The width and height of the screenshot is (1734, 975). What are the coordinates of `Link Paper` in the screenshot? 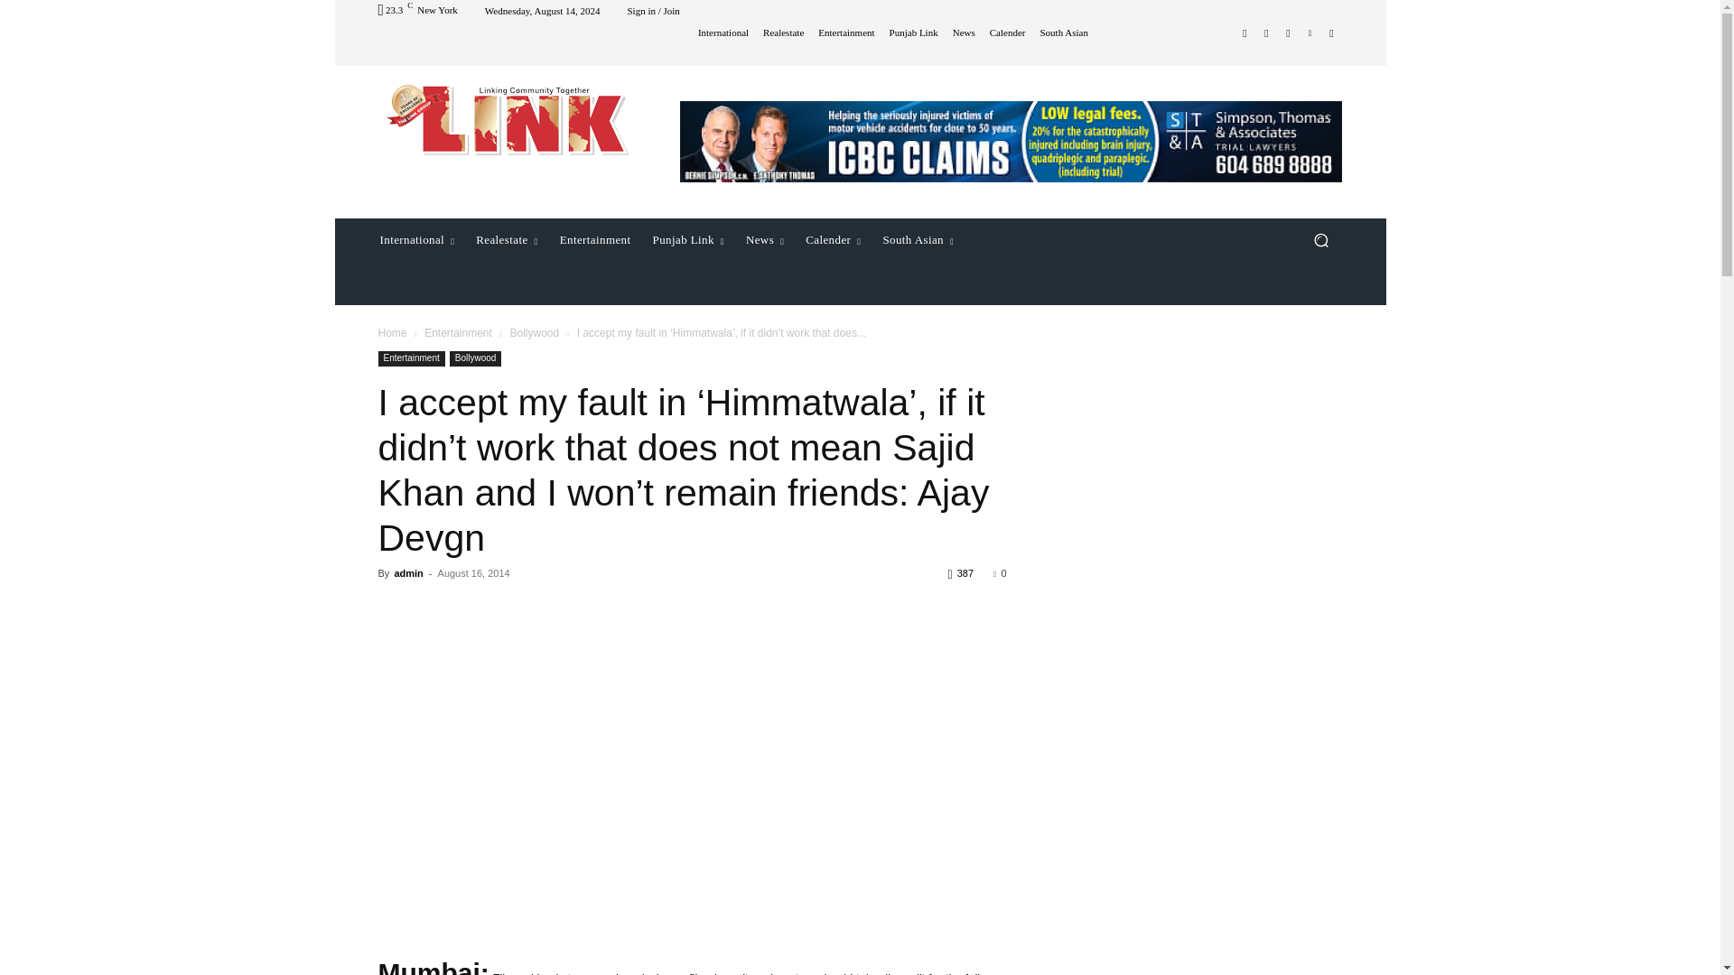 It's located at (507, 119).